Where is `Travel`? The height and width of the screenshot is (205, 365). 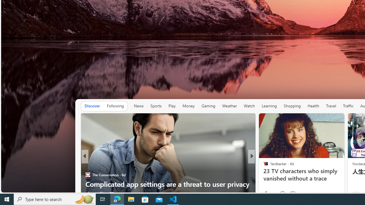 Travel is located at coordinates (331, 106).